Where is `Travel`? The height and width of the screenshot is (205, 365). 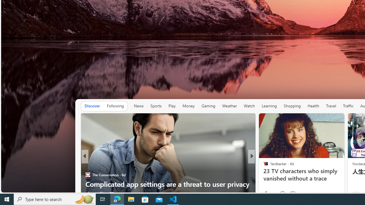 Travel is located at coordinates (331, 106).